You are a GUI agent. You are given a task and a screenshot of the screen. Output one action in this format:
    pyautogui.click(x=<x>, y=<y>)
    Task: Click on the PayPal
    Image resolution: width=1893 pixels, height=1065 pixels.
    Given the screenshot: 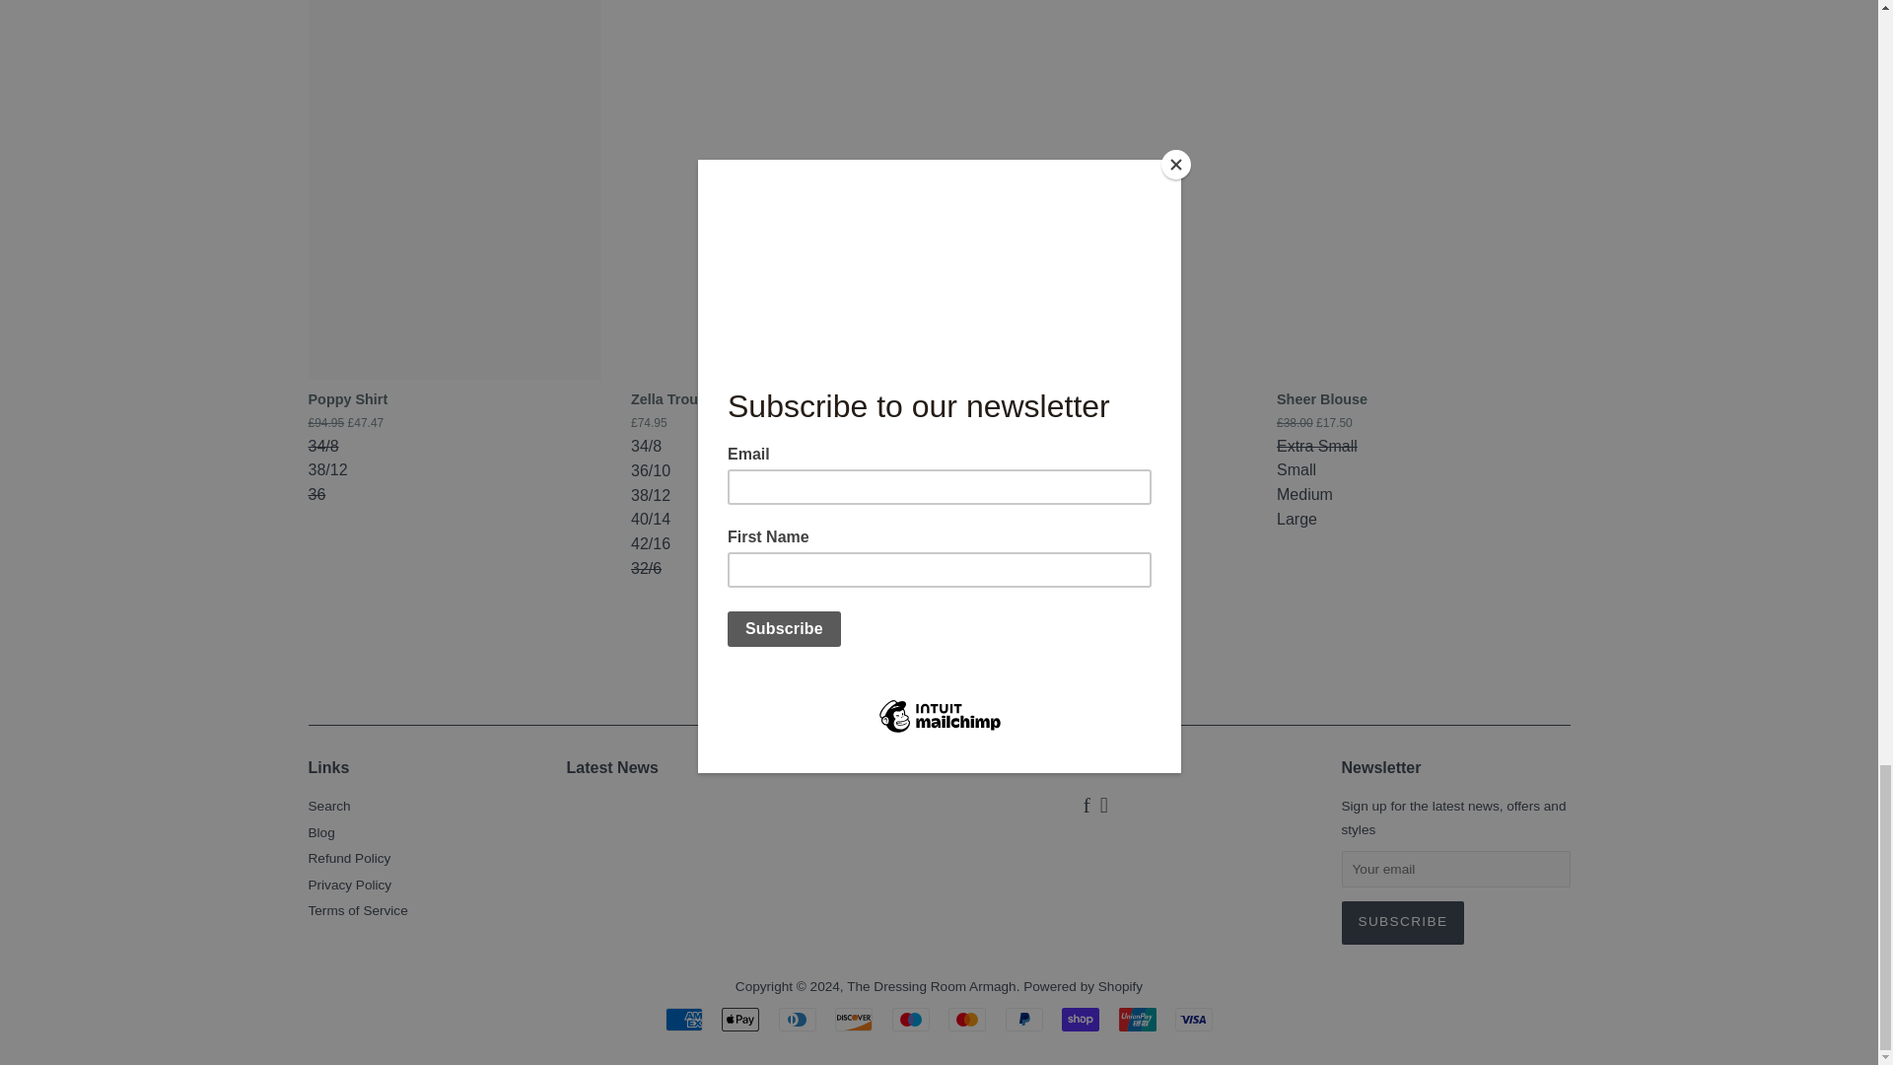 What is the action you would take?
    pyautogui.click(x=1023, y=1020)
    